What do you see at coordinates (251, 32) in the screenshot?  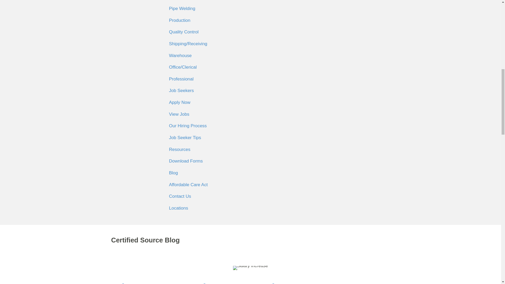 I see `Quality Control` at bounding box center [251, 32].